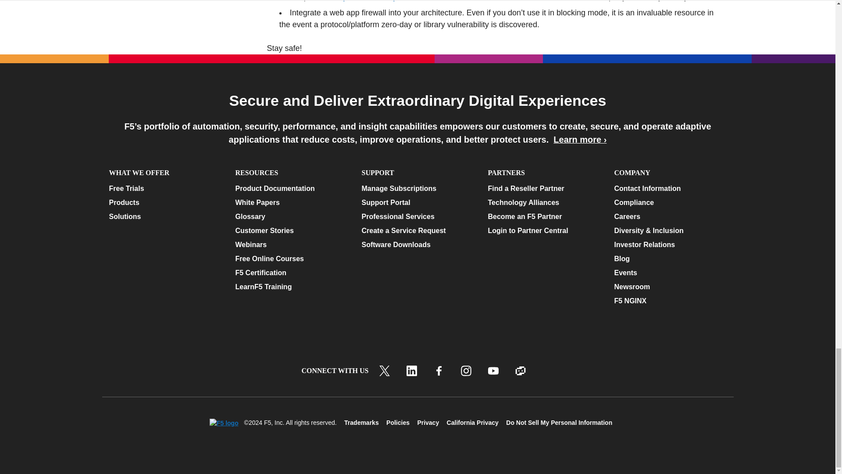 This screenshot has width=842, height=474. Describe the element at coordinates (291, 203) in the screenshot. I see `White Papers` at that location.